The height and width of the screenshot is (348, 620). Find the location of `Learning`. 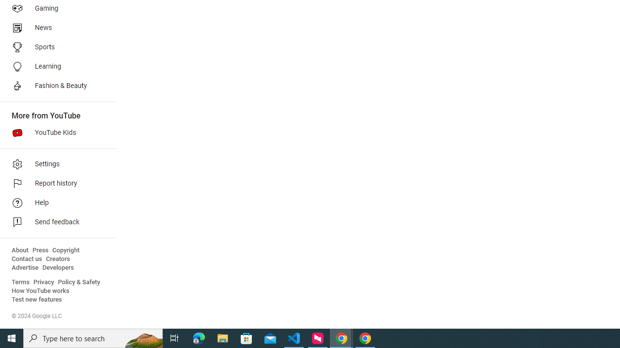

Learning is located at coordinates (55, 67).